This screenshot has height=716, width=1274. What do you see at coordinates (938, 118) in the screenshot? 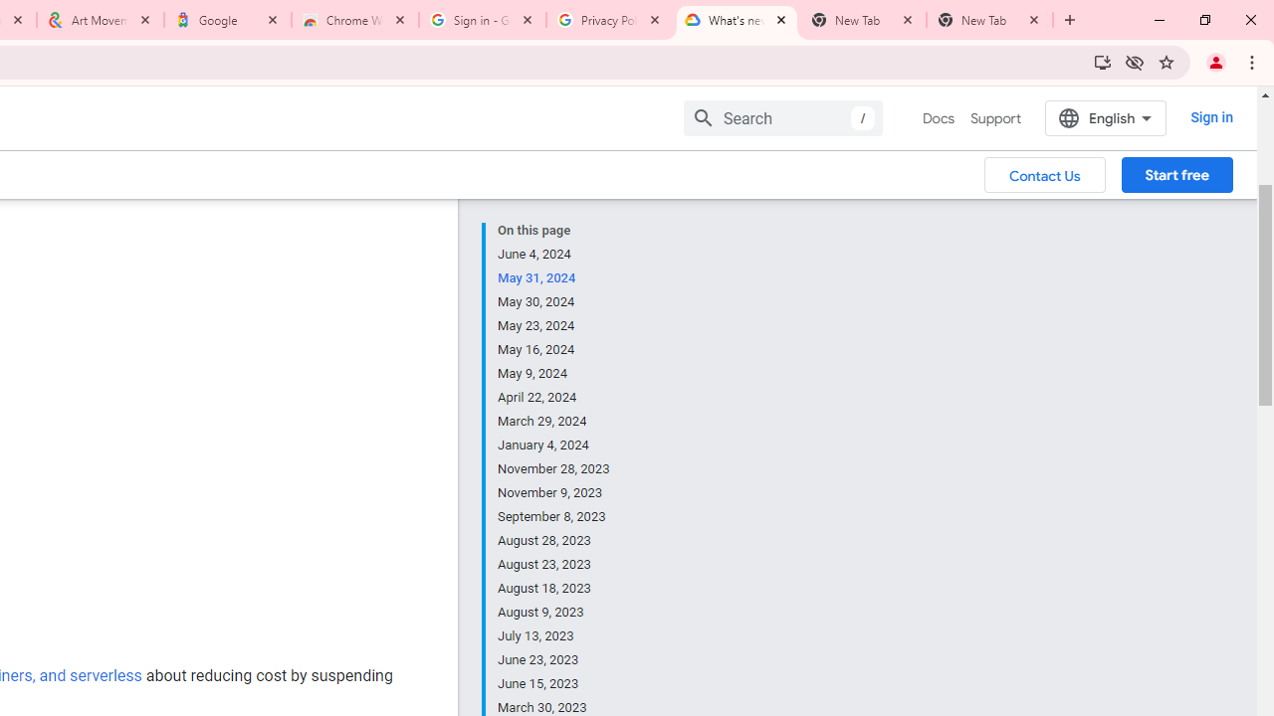
I see `Docs, selected` at bounding box center [938, 118].